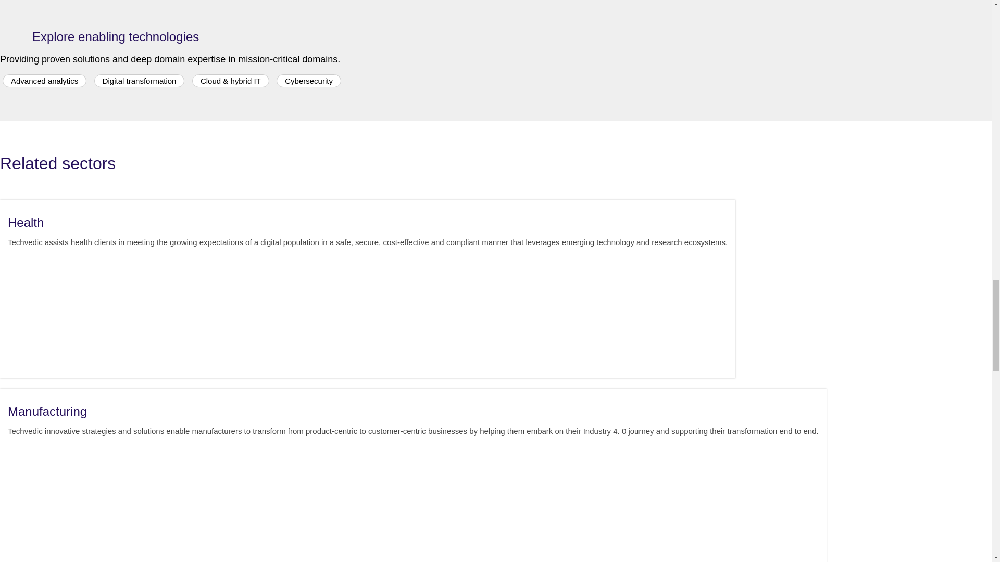 The width and height of the screenshot is (1000, 562). What do you see at coordinates (44, 81) in the screenshot?
I see `Advanced analytics` at bounding box center [44, 81].